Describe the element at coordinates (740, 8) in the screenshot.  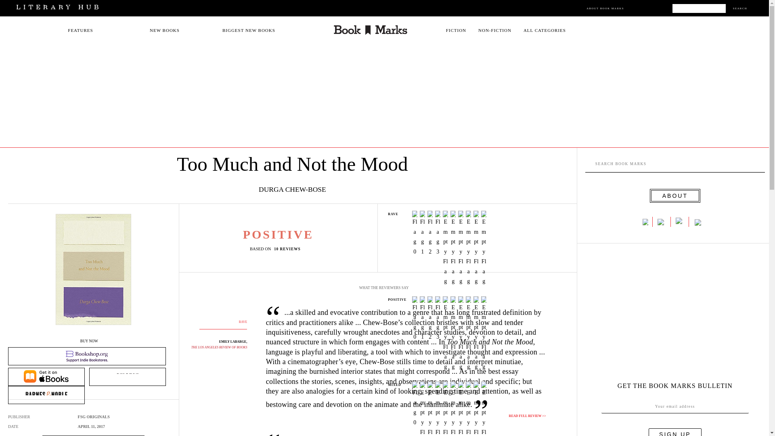
I see `SEARCH` at that location.